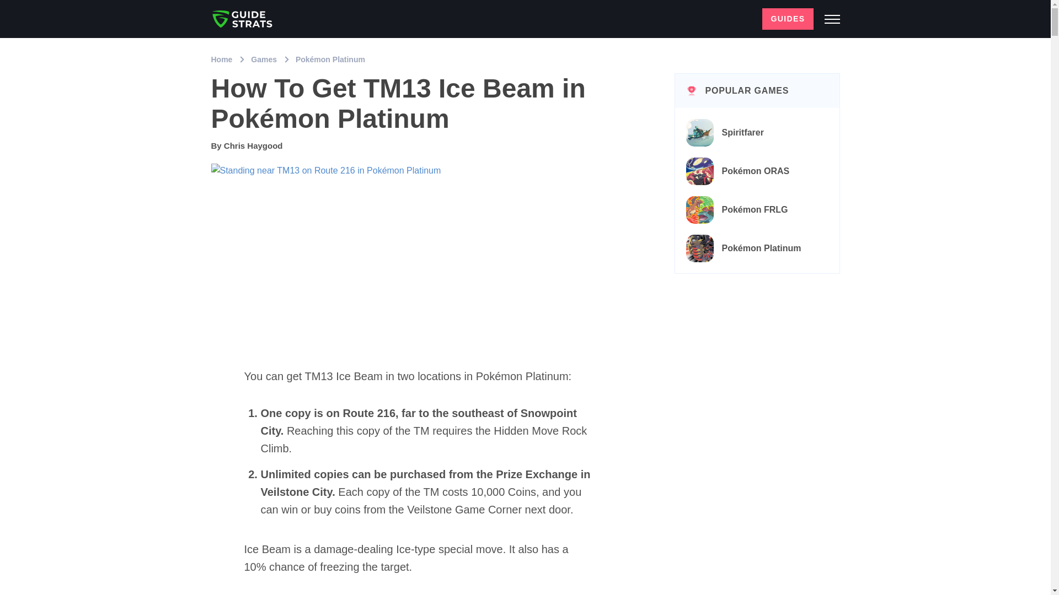  Describe the element at coordinates (757, 133) in the screenshot. I see `Spiritfarer` at that location.